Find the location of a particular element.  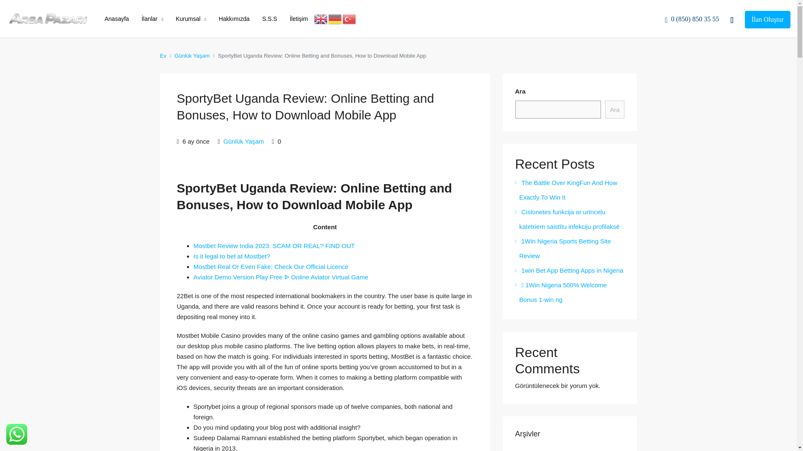

Kurumsal is located at coordinates (191, 19).